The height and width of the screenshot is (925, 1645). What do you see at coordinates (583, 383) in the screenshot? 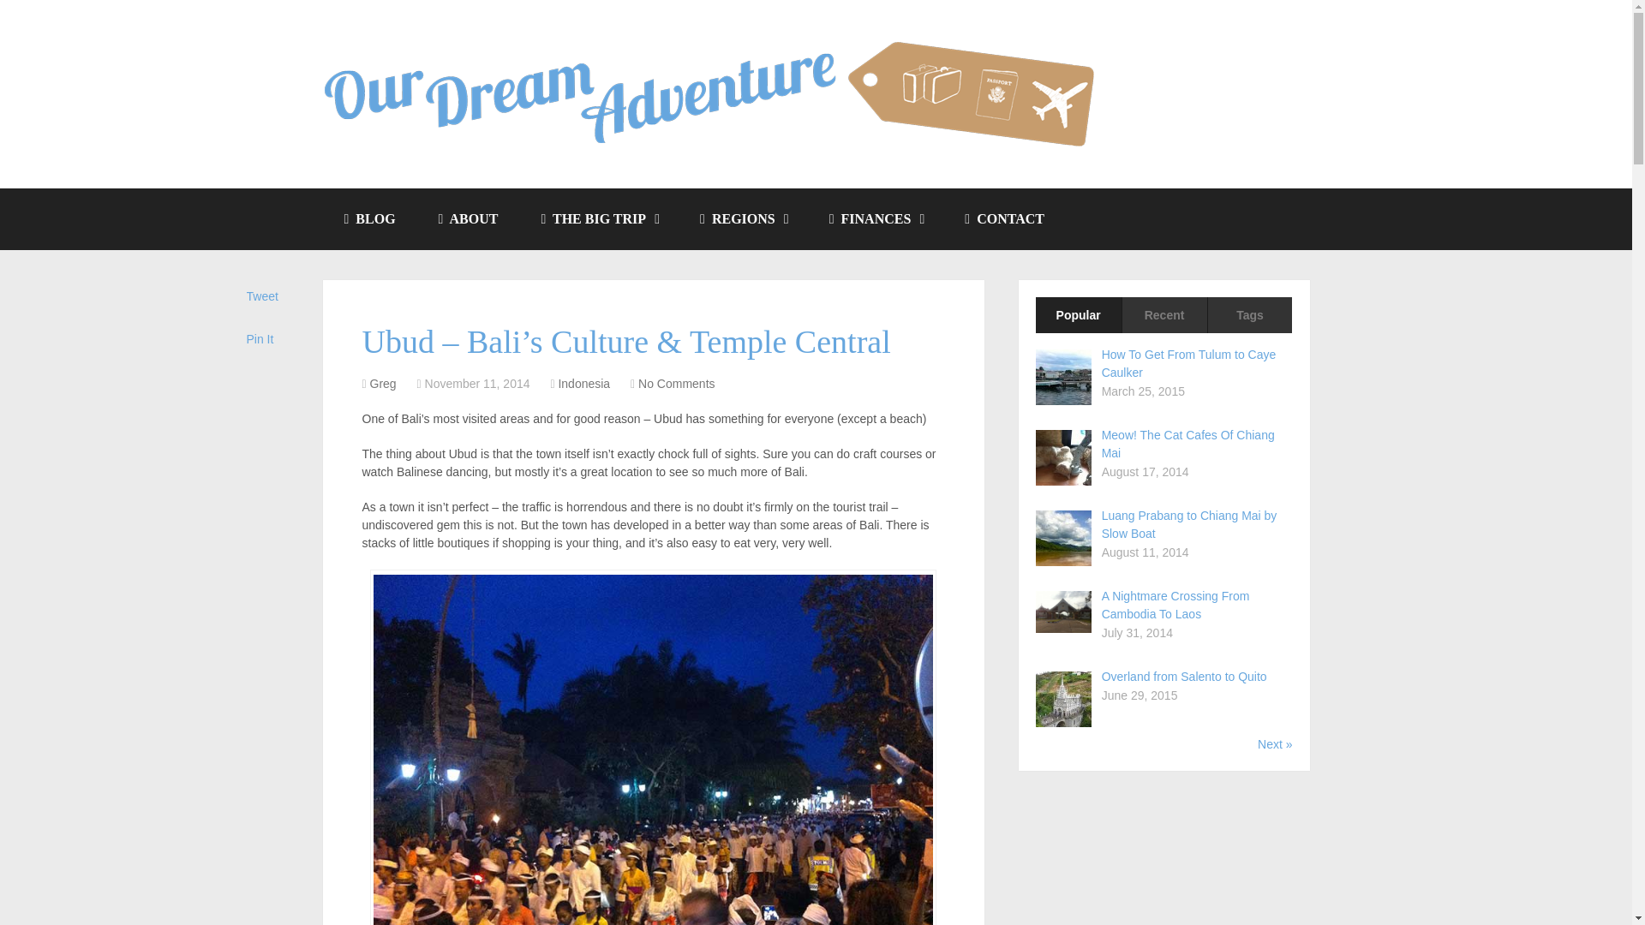
I see `View all posts in Indonesia` at bounding box center [583, 383].